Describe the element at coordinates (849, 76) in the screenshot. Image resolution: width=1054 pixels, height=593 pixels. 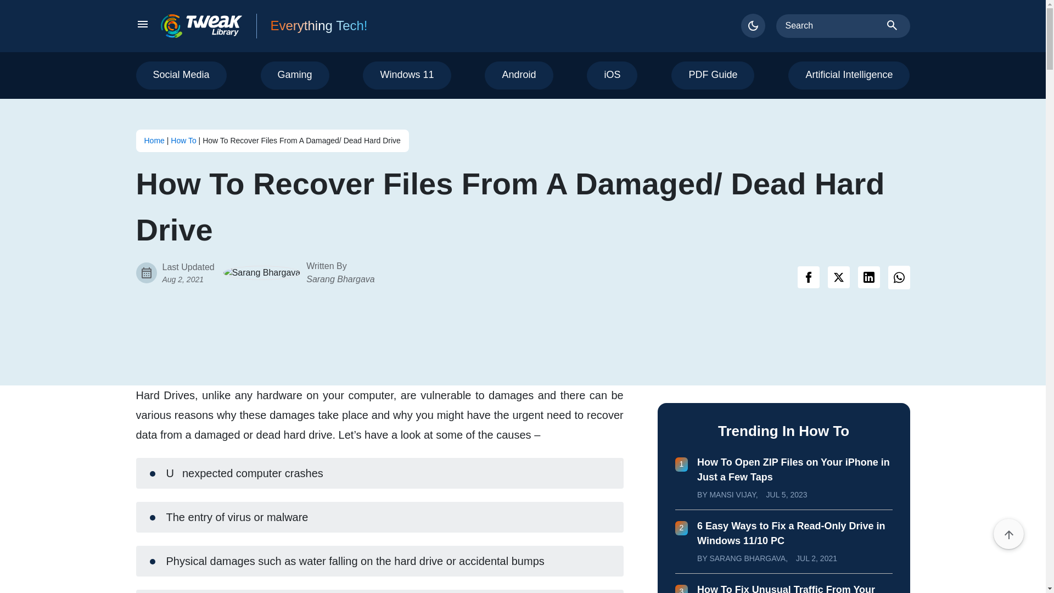
I see `Artificial Intelligence` at that location.